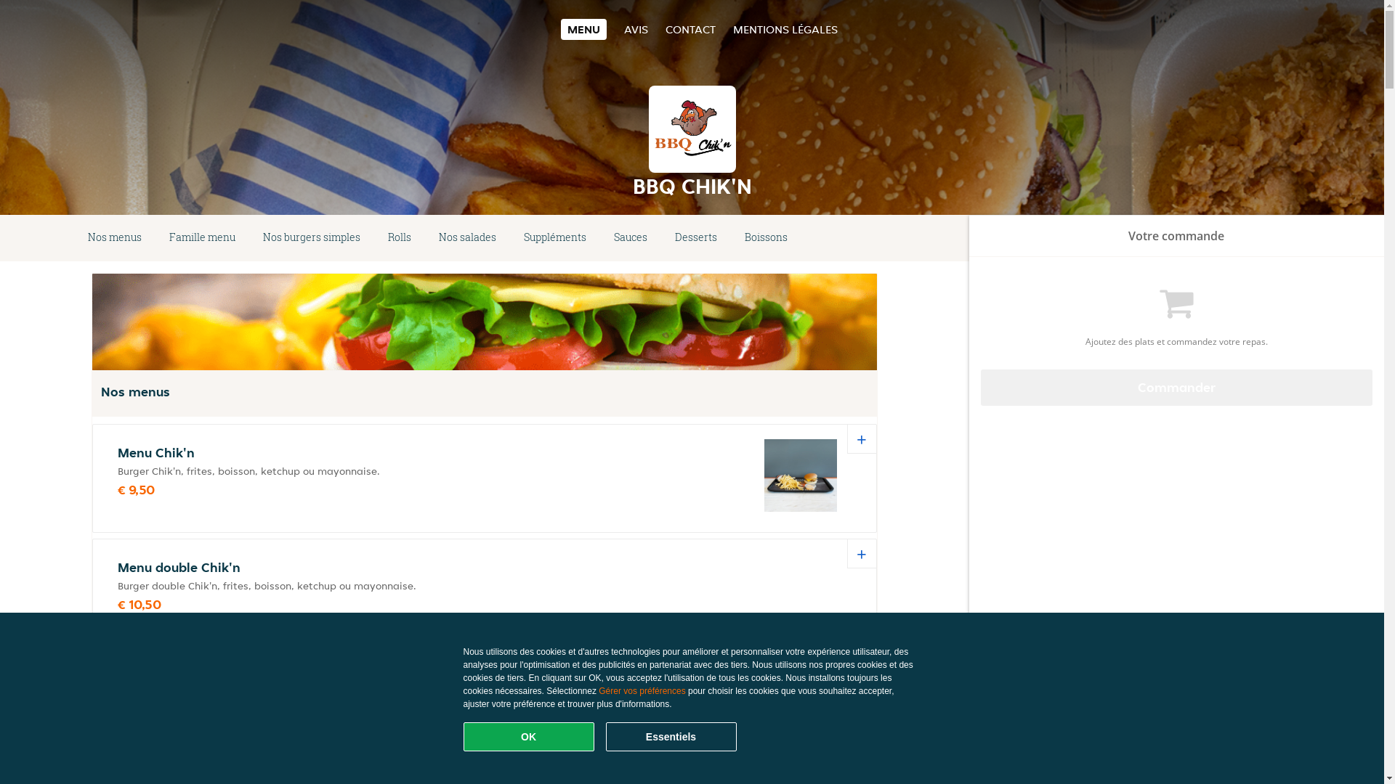 The width and height of the screenshot is (1395, 784). I want to click on OK, so click(529, 737).